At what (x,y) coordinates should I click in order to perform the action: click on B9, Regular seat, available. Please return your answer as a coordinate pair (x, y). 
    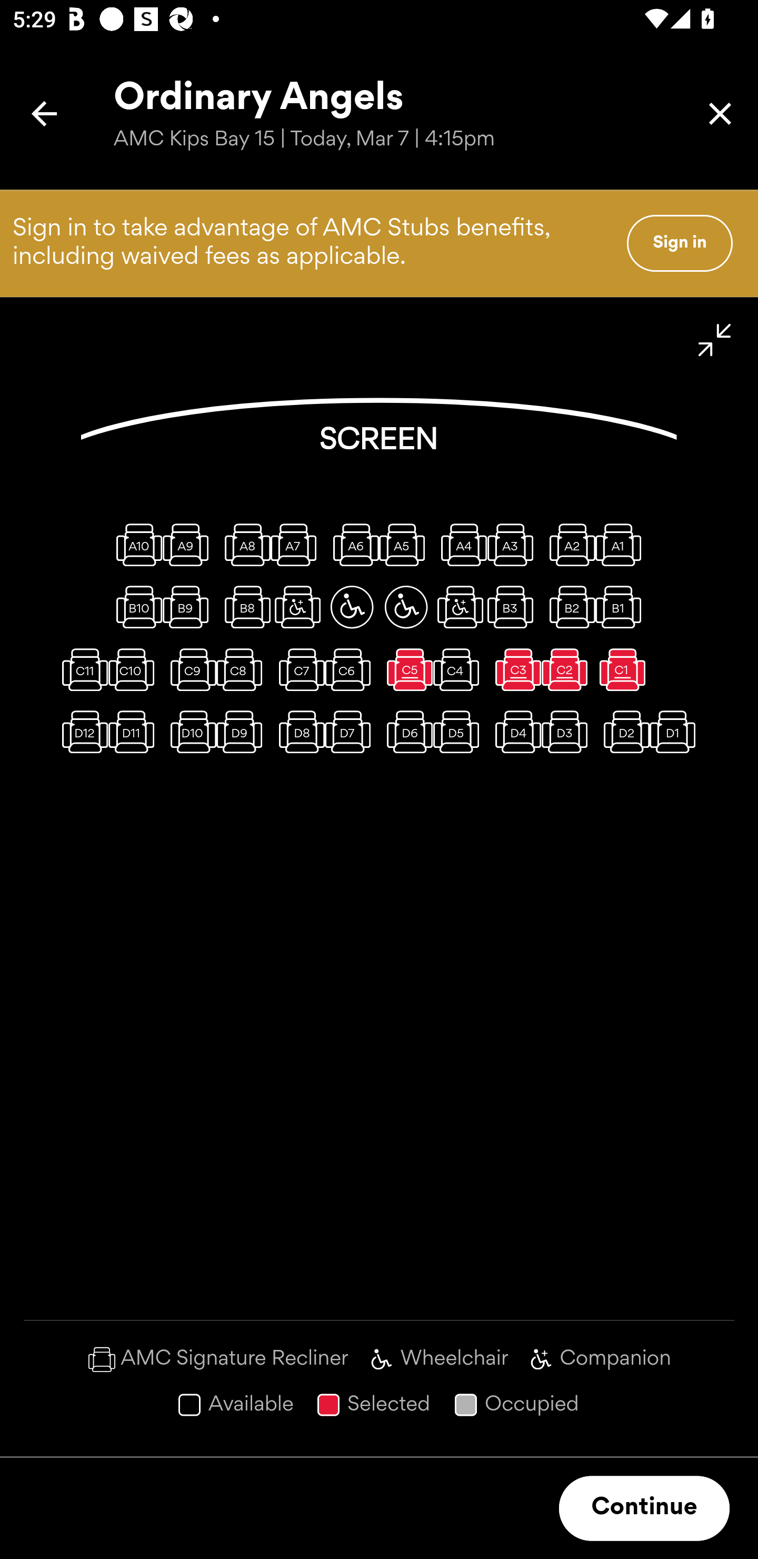
    Looking at the image, I should click on (189, 607).